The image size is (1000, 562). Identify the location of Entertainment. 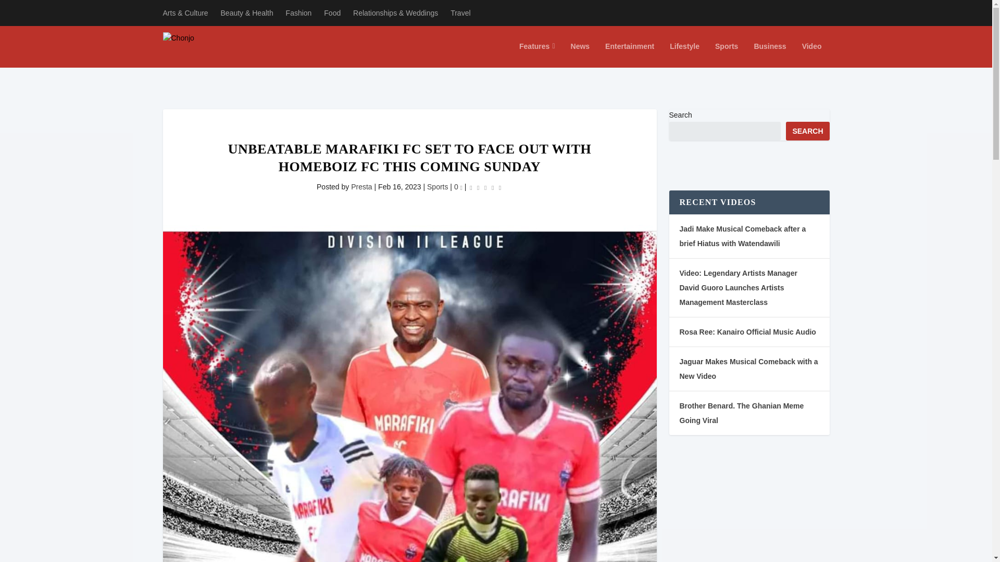
(629, 55).